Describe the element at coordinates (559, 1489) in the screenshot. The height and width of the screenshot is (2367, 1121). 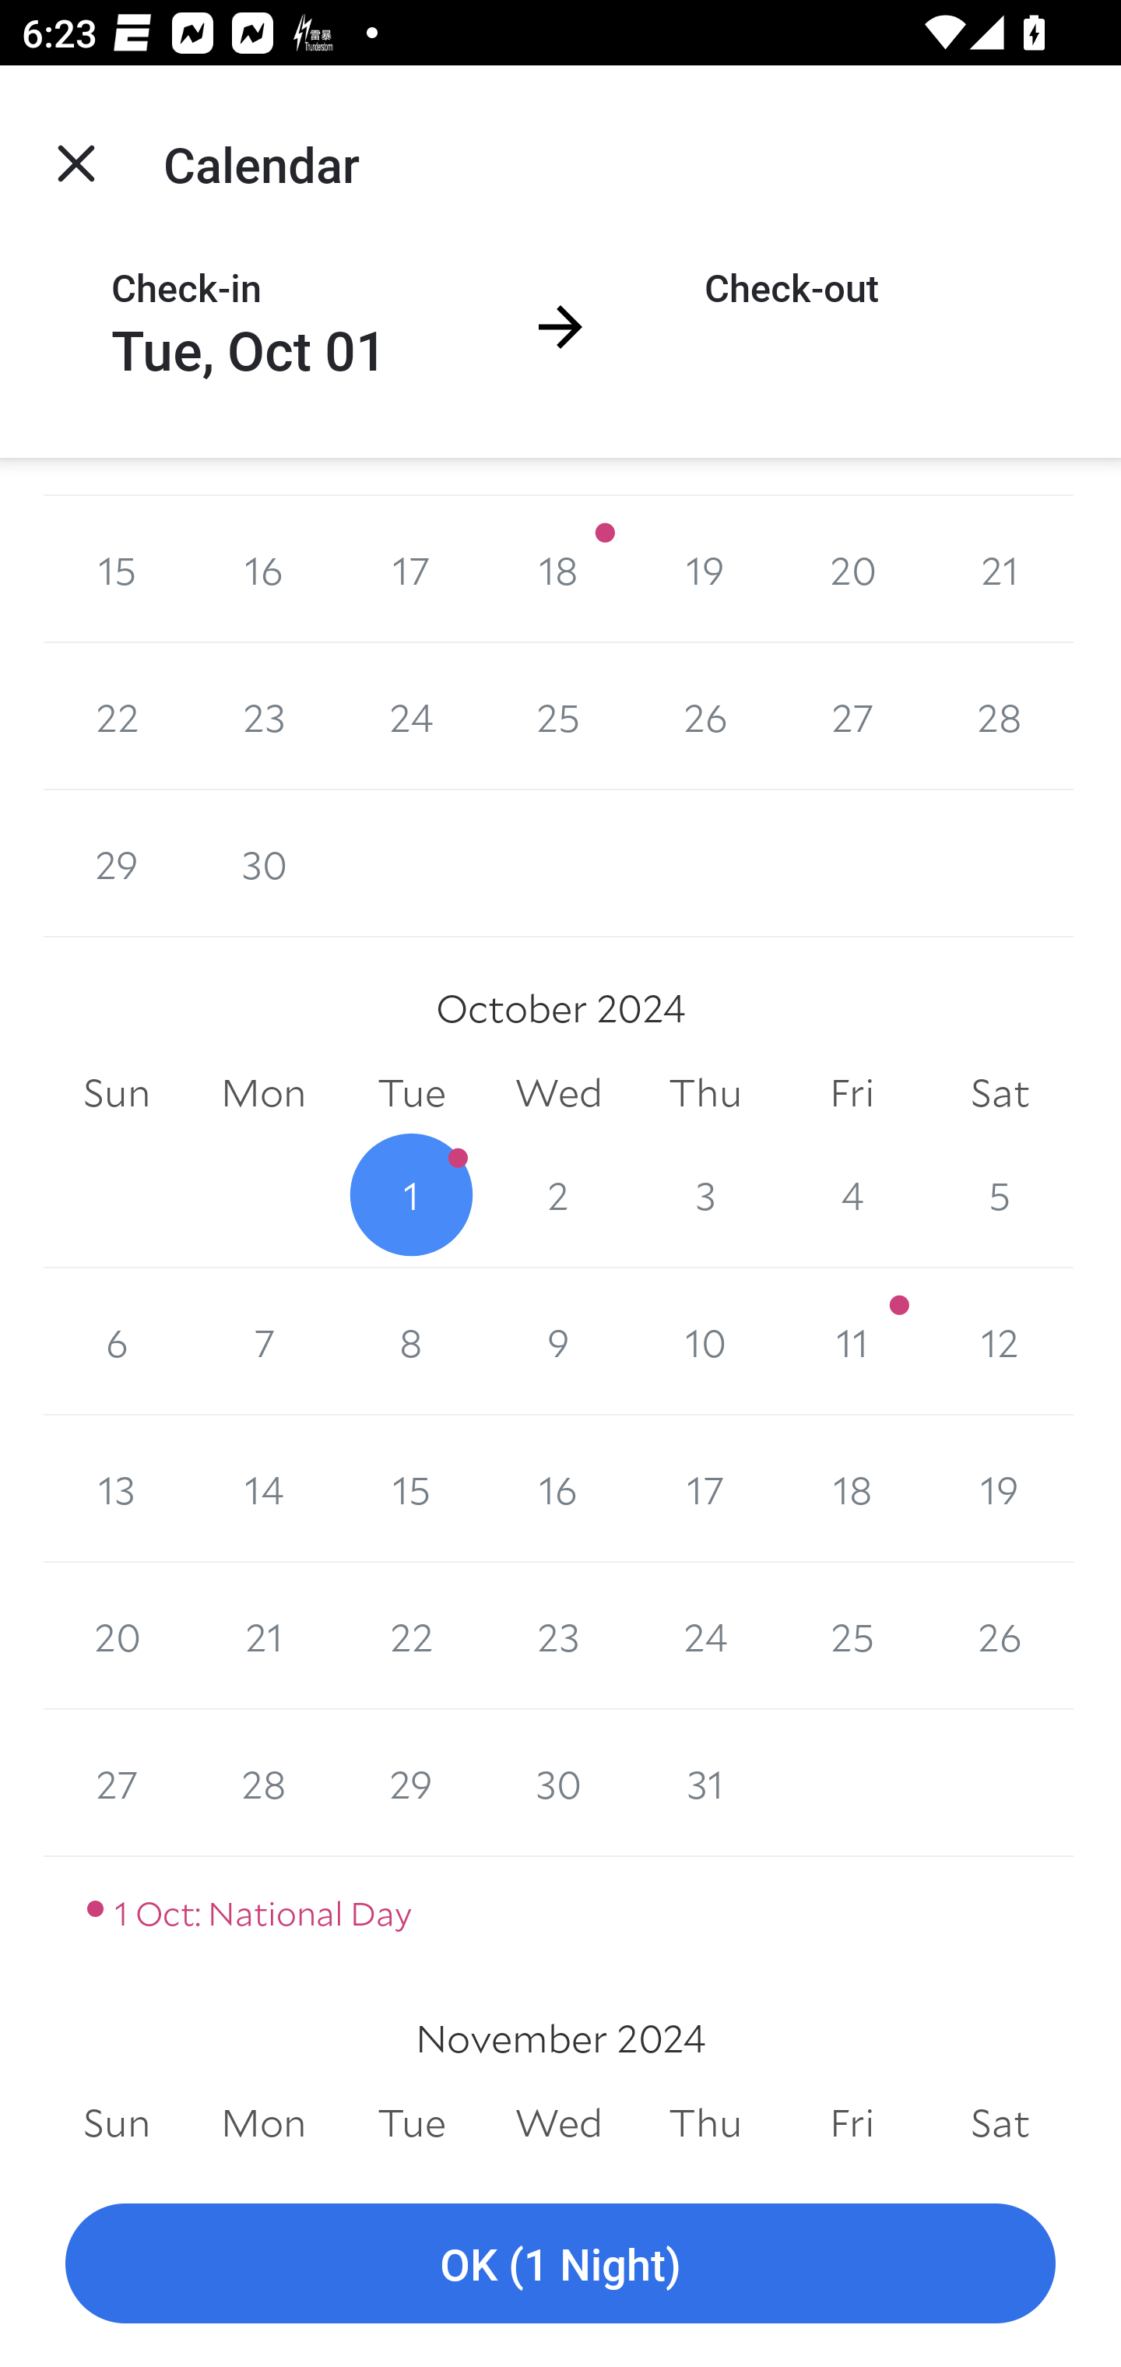
I see `16 16 October 2024` at that location.